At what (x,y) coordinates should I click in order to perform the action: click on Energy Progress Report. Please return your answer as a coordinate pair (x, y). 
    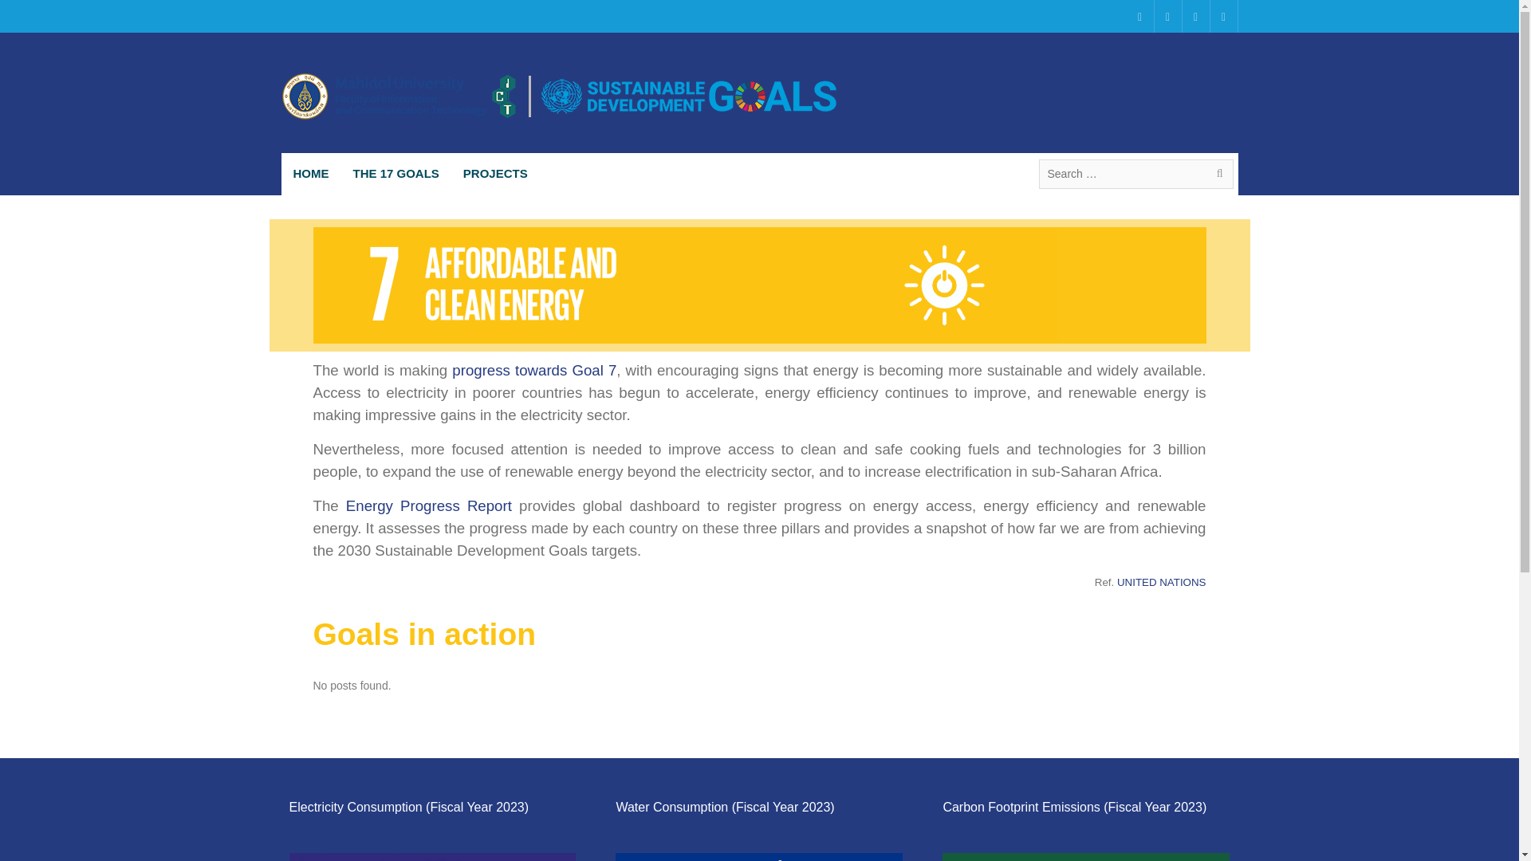
    Looking at the image, I should click on (428, 505).